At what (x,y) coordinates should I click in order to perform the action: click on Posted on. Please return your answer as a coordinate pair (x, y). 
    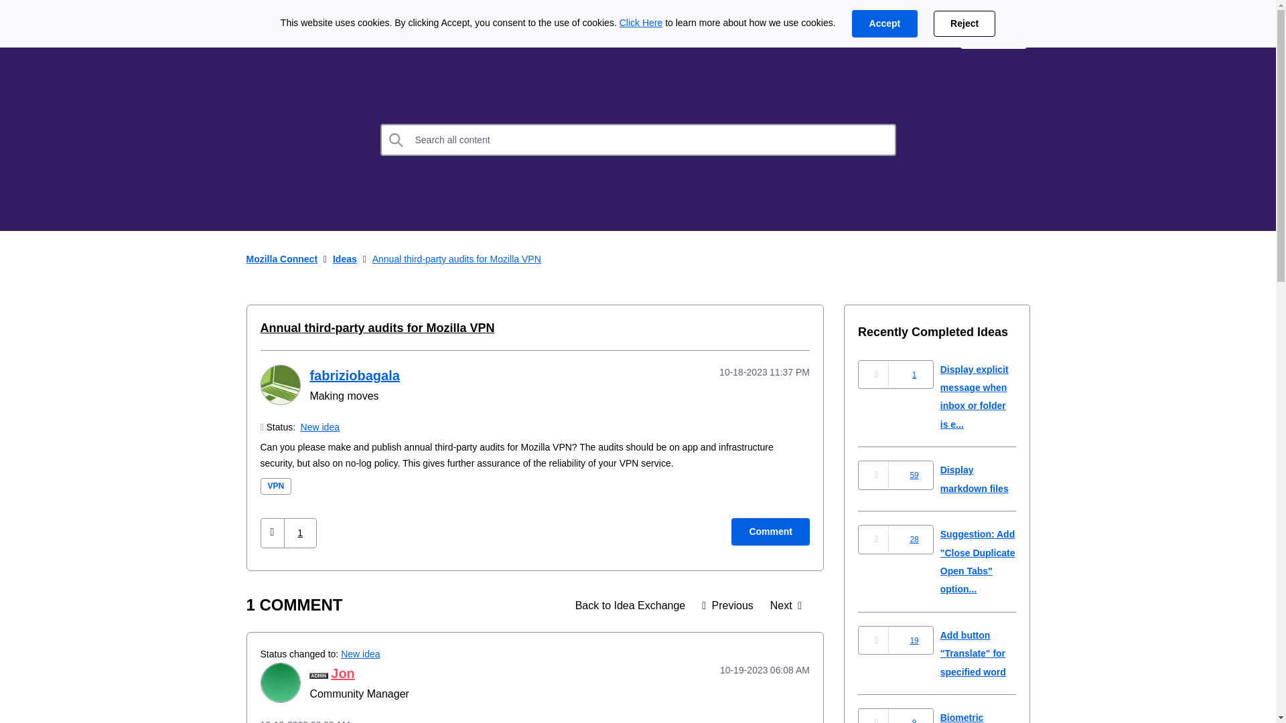
    Looking at the image, I should click on (746, 670).